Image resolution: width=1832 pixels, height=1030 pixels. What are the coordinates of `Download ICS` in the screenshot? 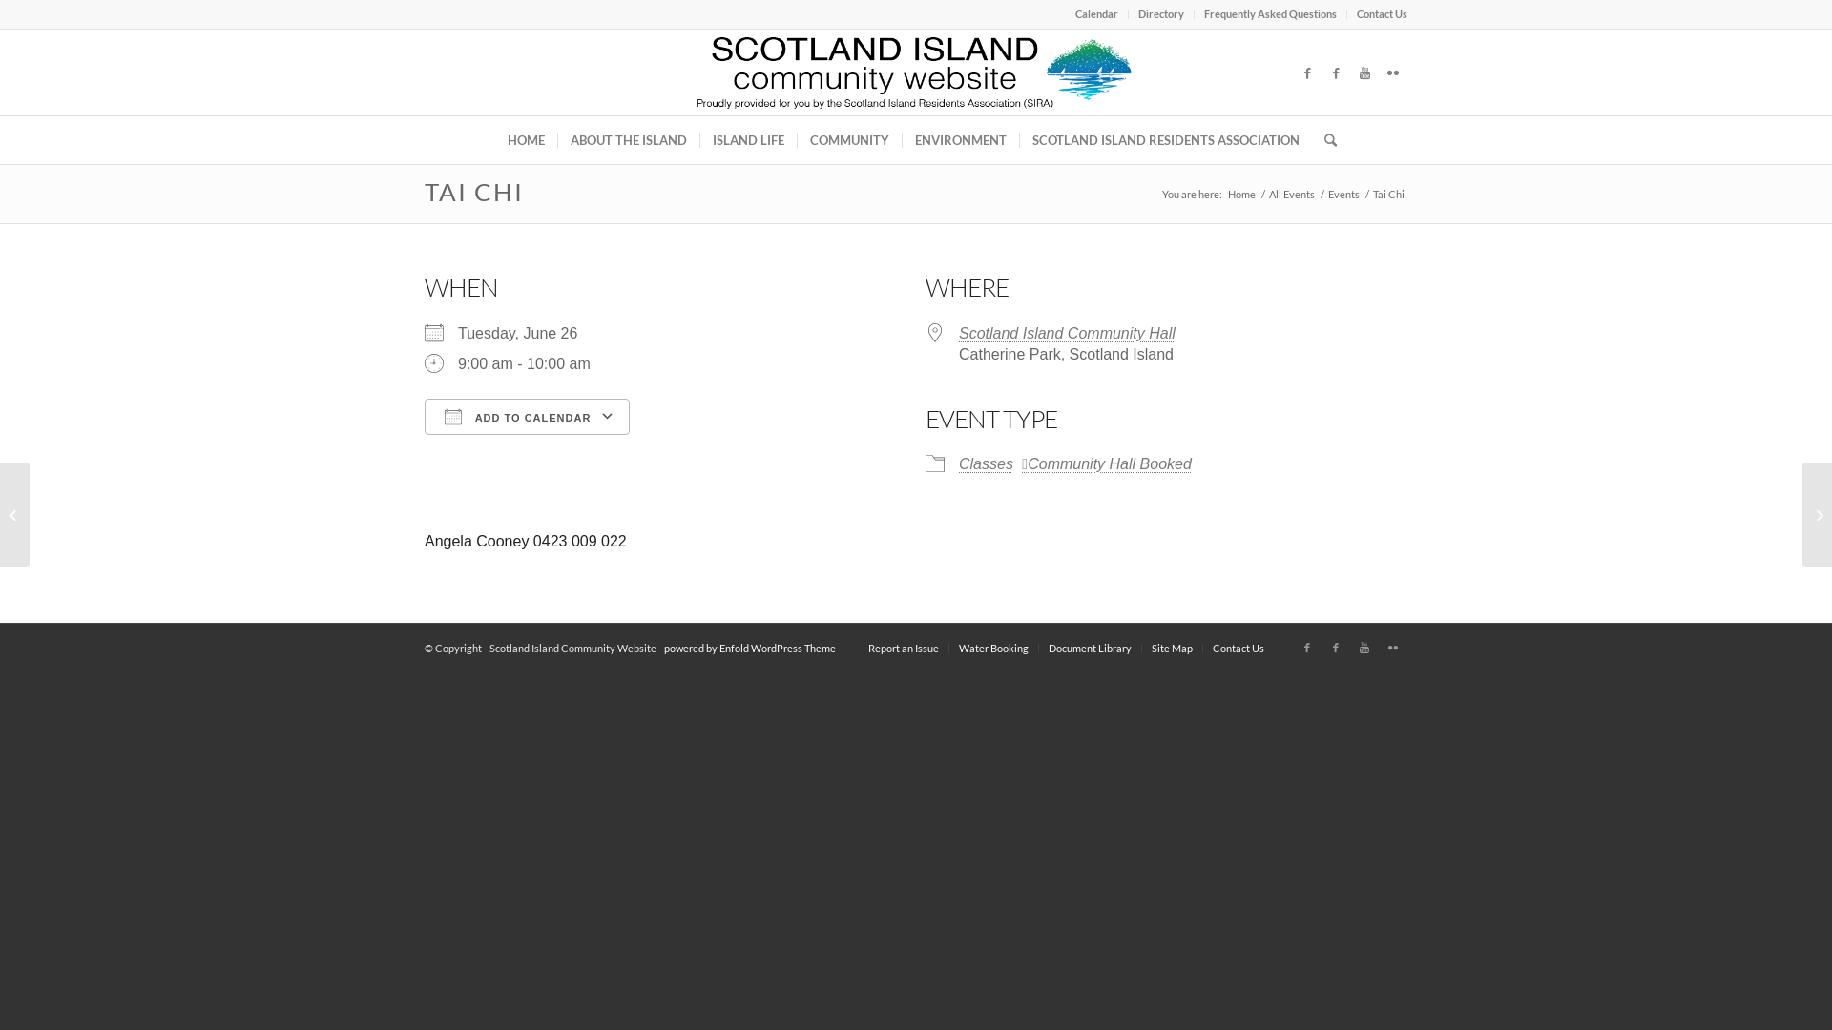 It's located at (527, 450).